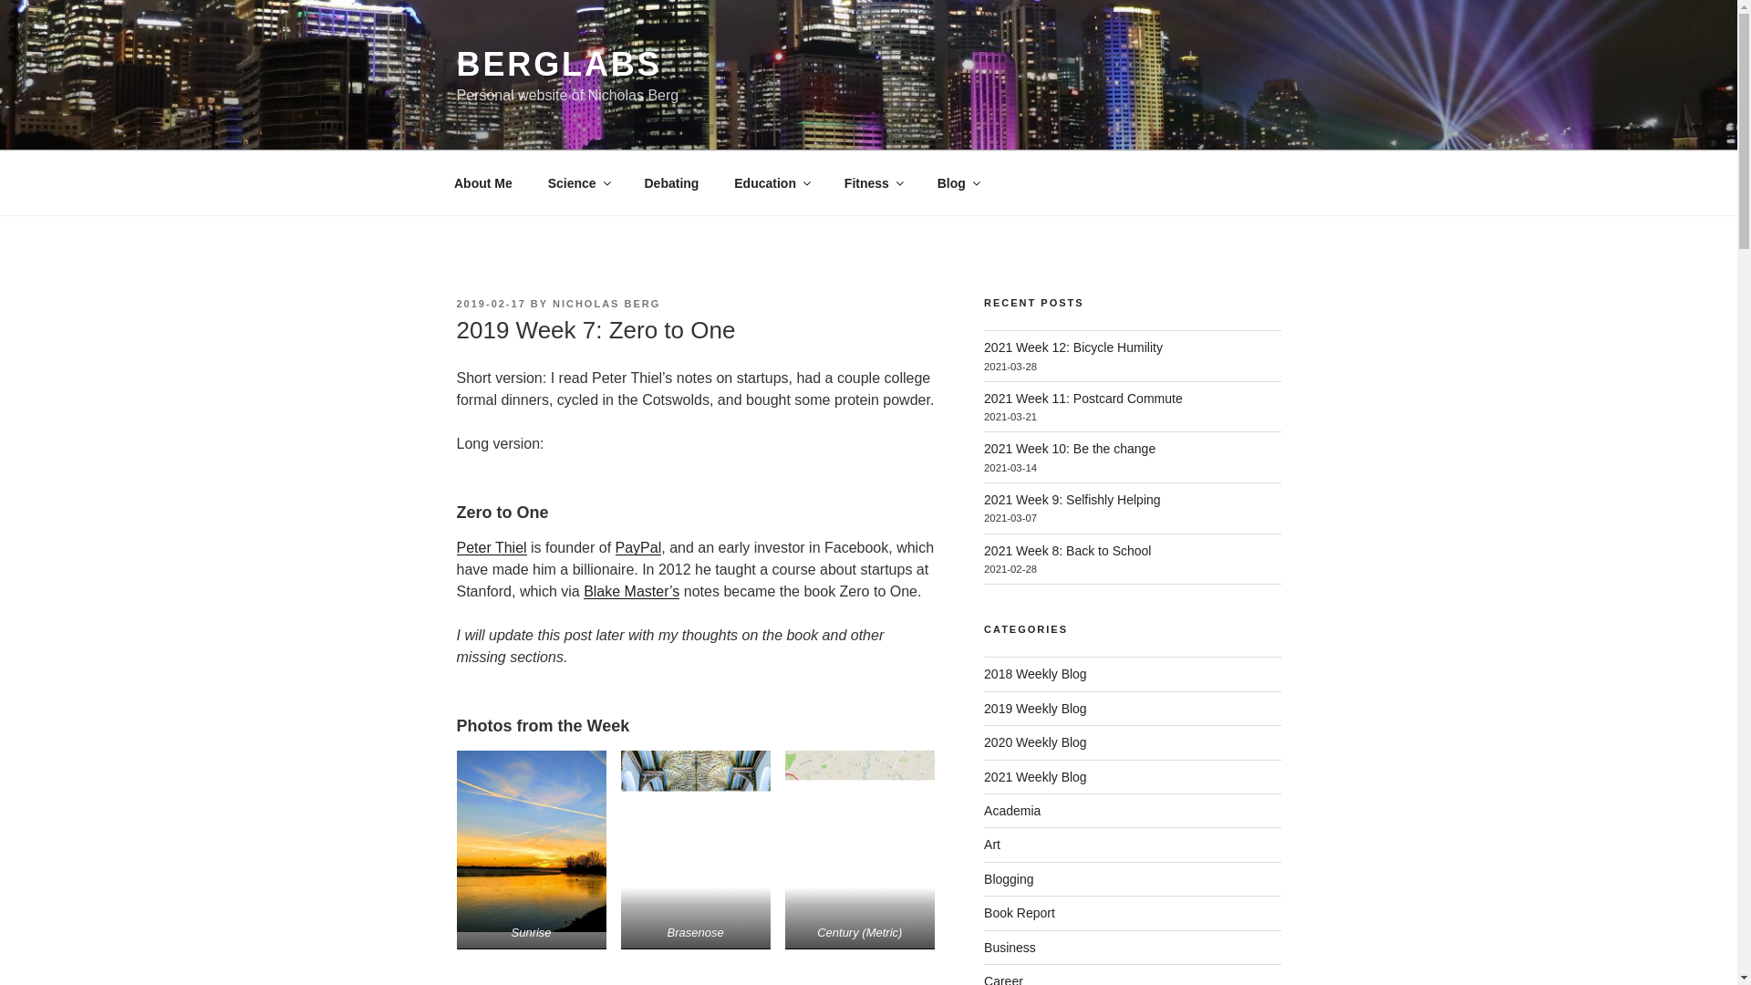 This screenshot has height=985, width=1751. Describe the element at coordinates (873, 182) in the screenshot. I see `Fitness` at that location.